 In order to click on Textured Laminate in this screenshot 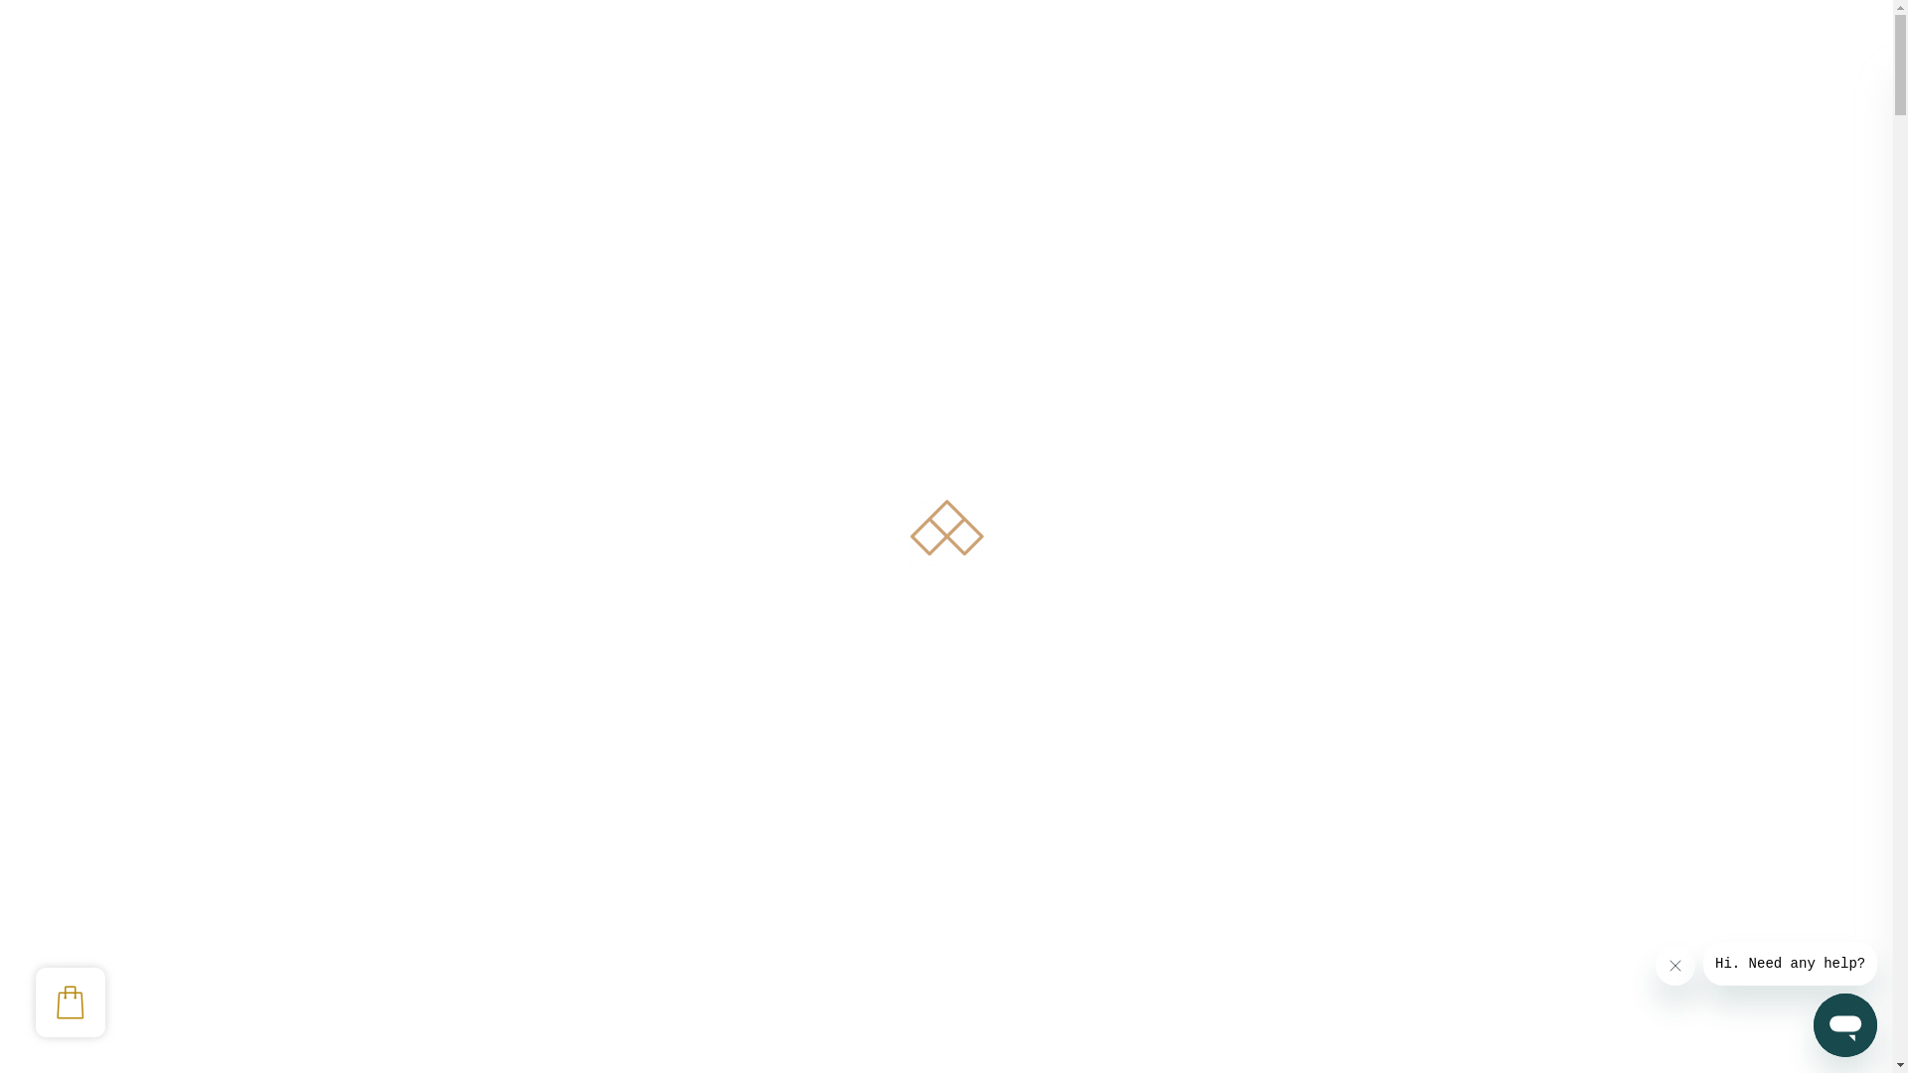, I will do `click(1312, 823)`.